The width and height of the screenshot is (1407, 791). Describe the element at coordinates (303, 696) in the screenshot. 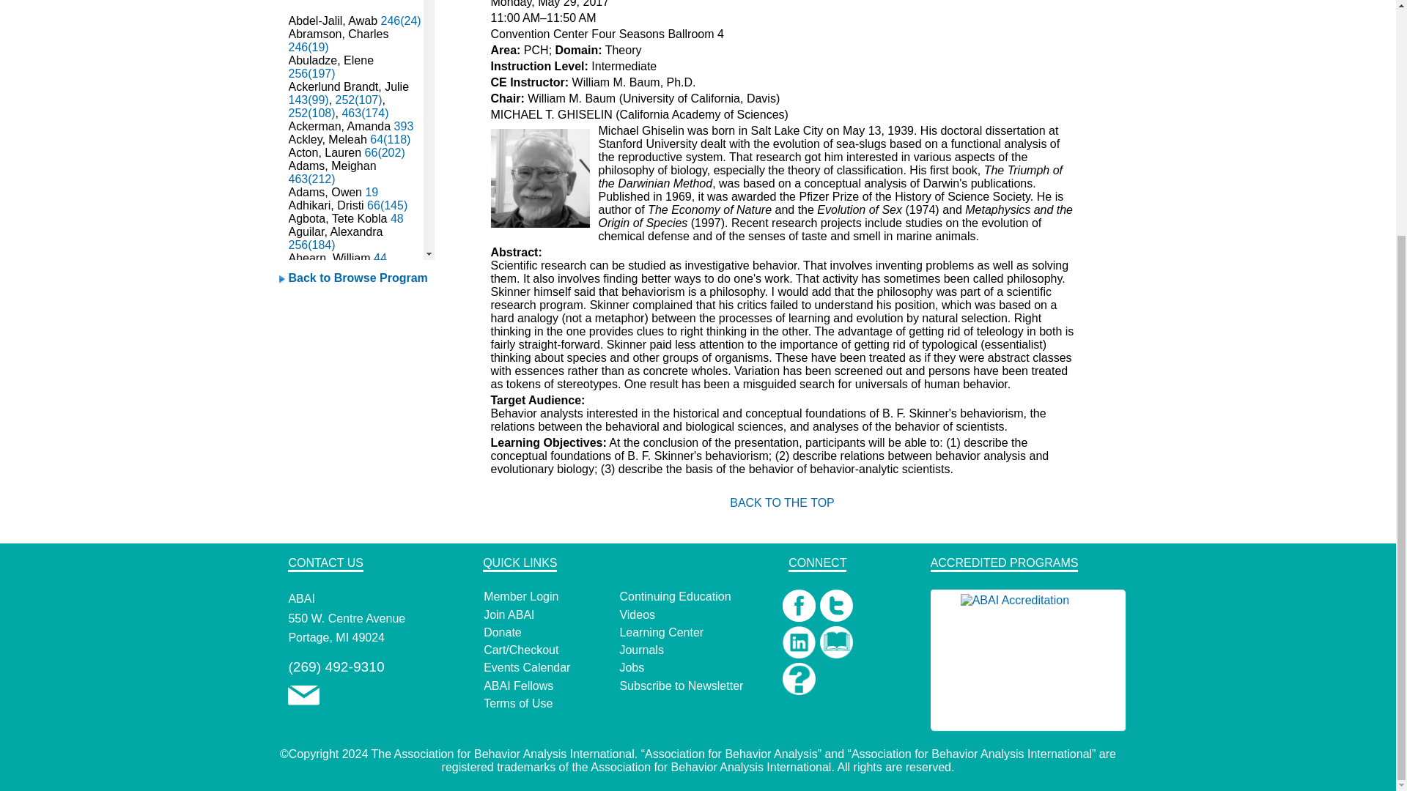

I see `Contact Us` at that location.